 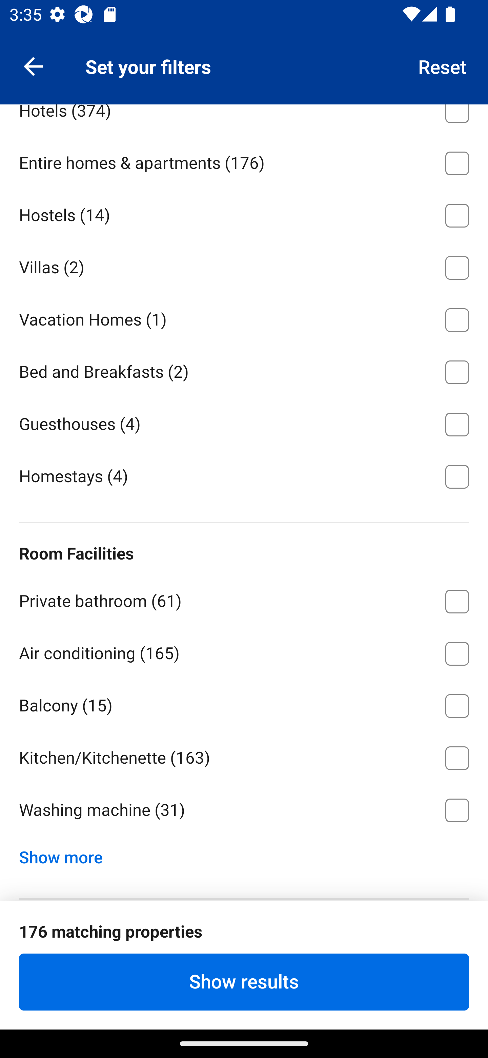 What do you see at coordinates (244, 599) in the screenshot?
I see `Private bathroom ⁦(61)` at bounding box center [244, 599].